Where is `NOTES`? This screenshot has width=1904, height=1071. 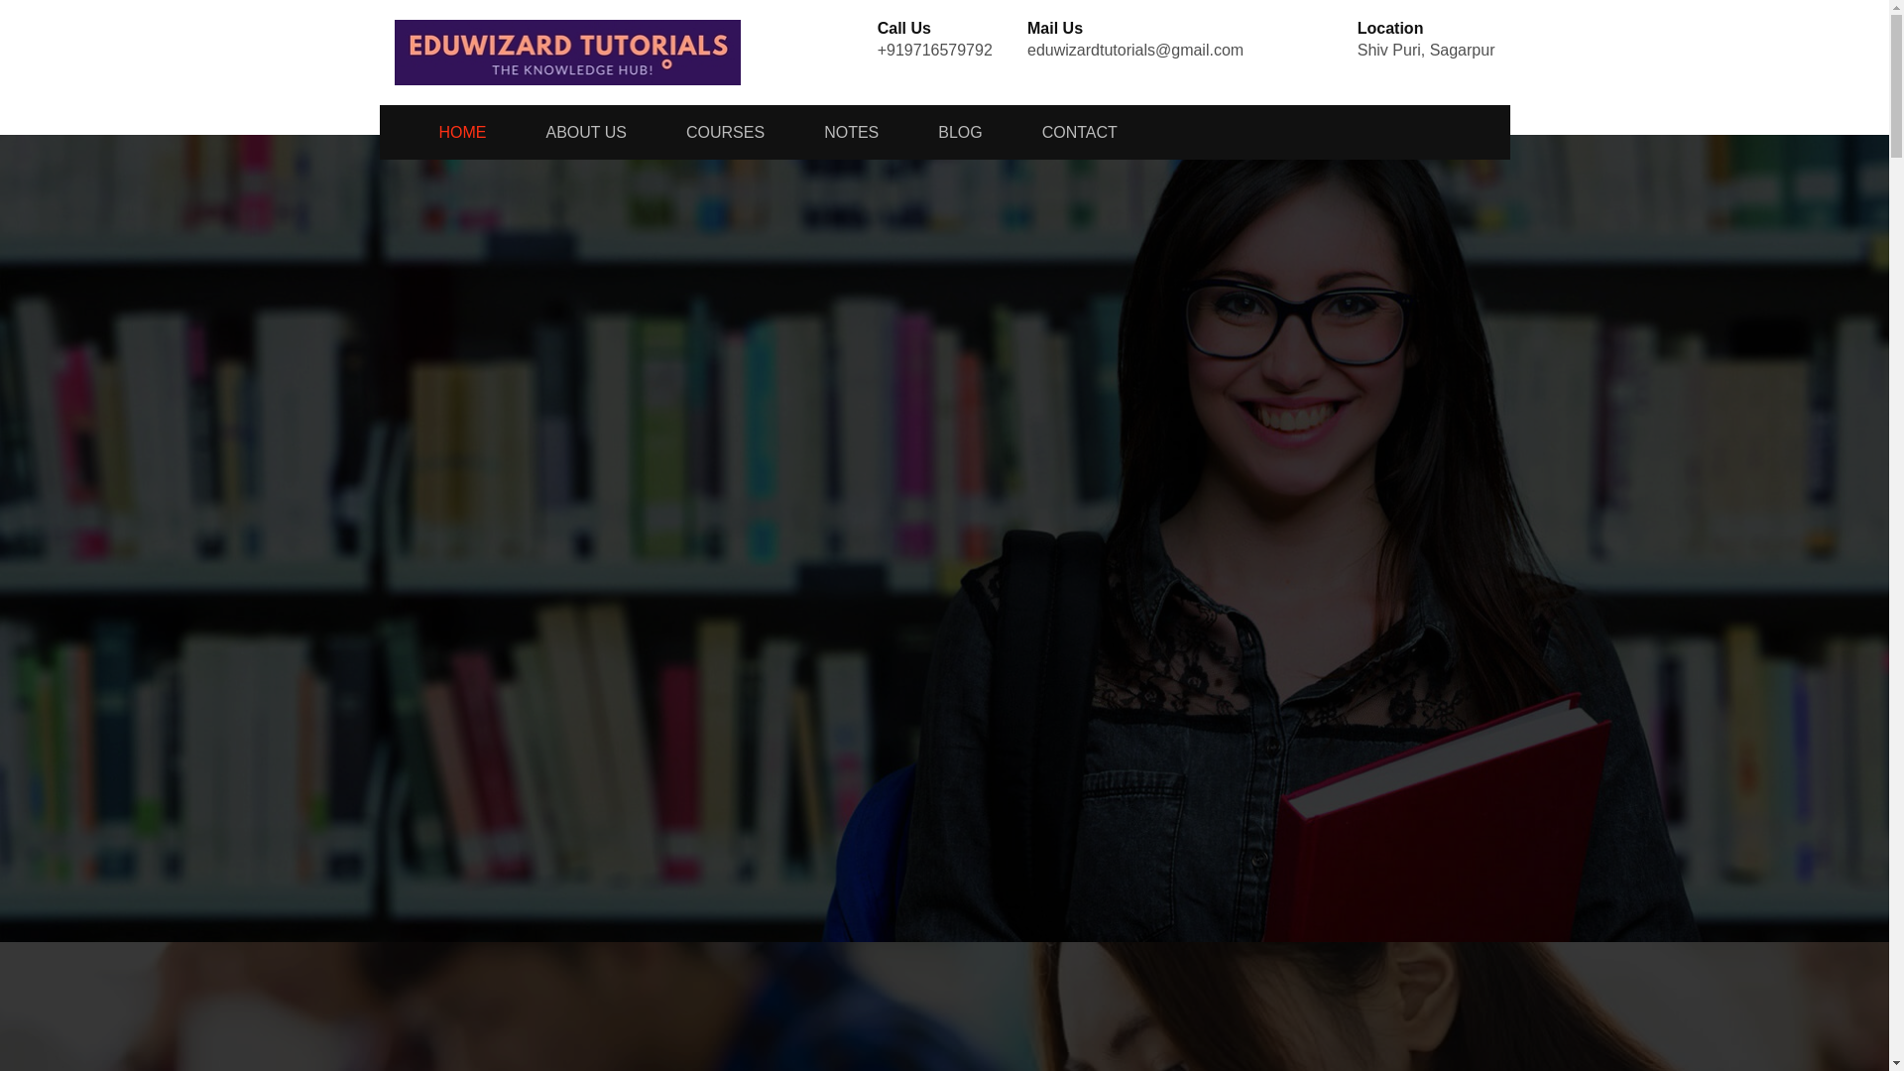 NOTES is located at coordinates (851, 131).